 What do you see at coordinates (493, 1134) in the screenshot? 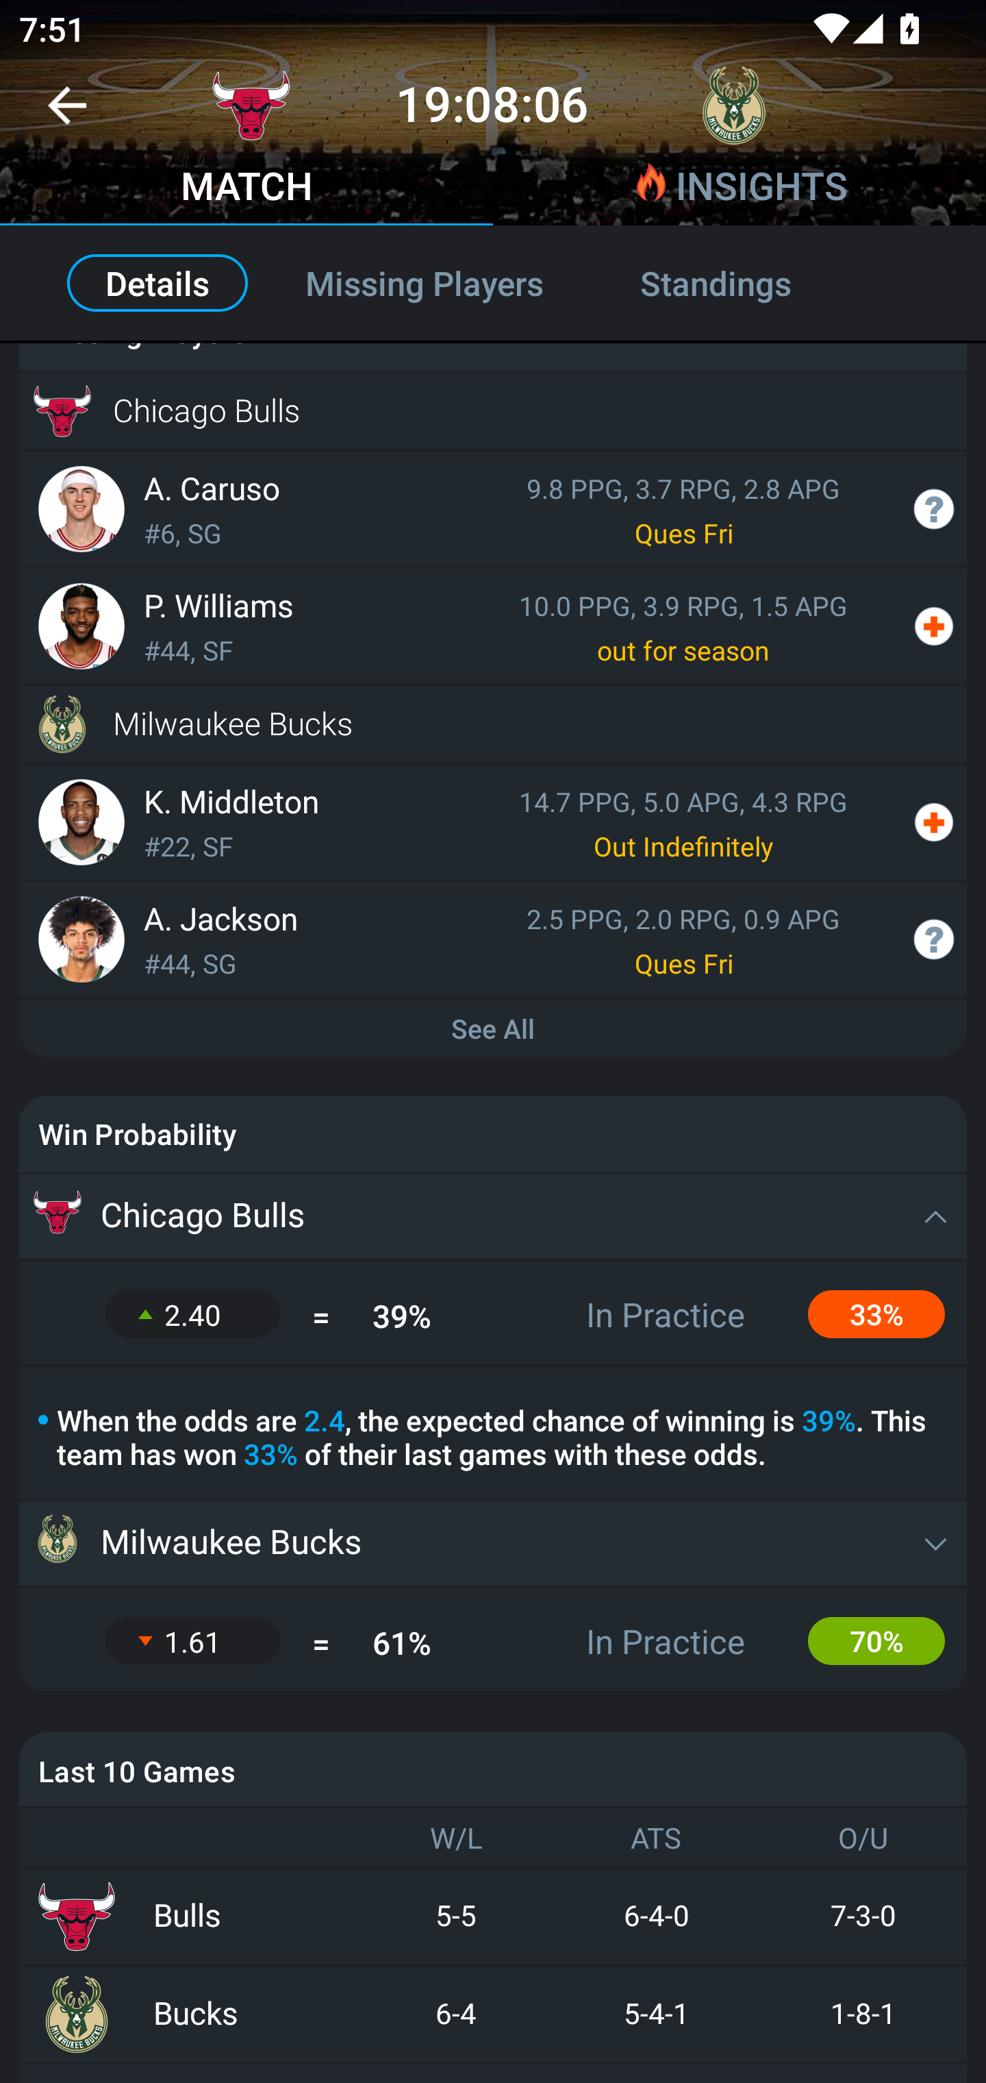
I see `Win Probability` at bounding box center [493, 1134].